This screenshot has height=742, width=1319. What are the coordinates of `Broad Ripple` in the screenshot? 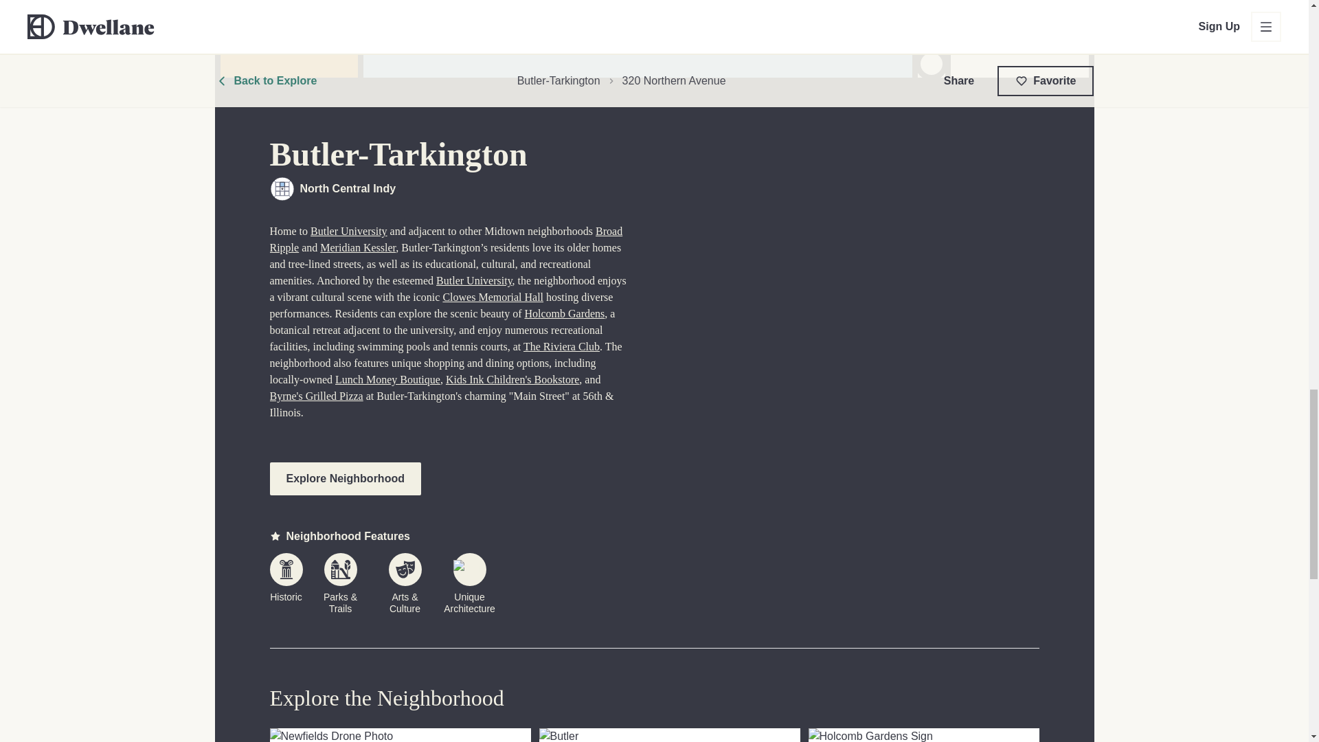 It's located at (445, 239).